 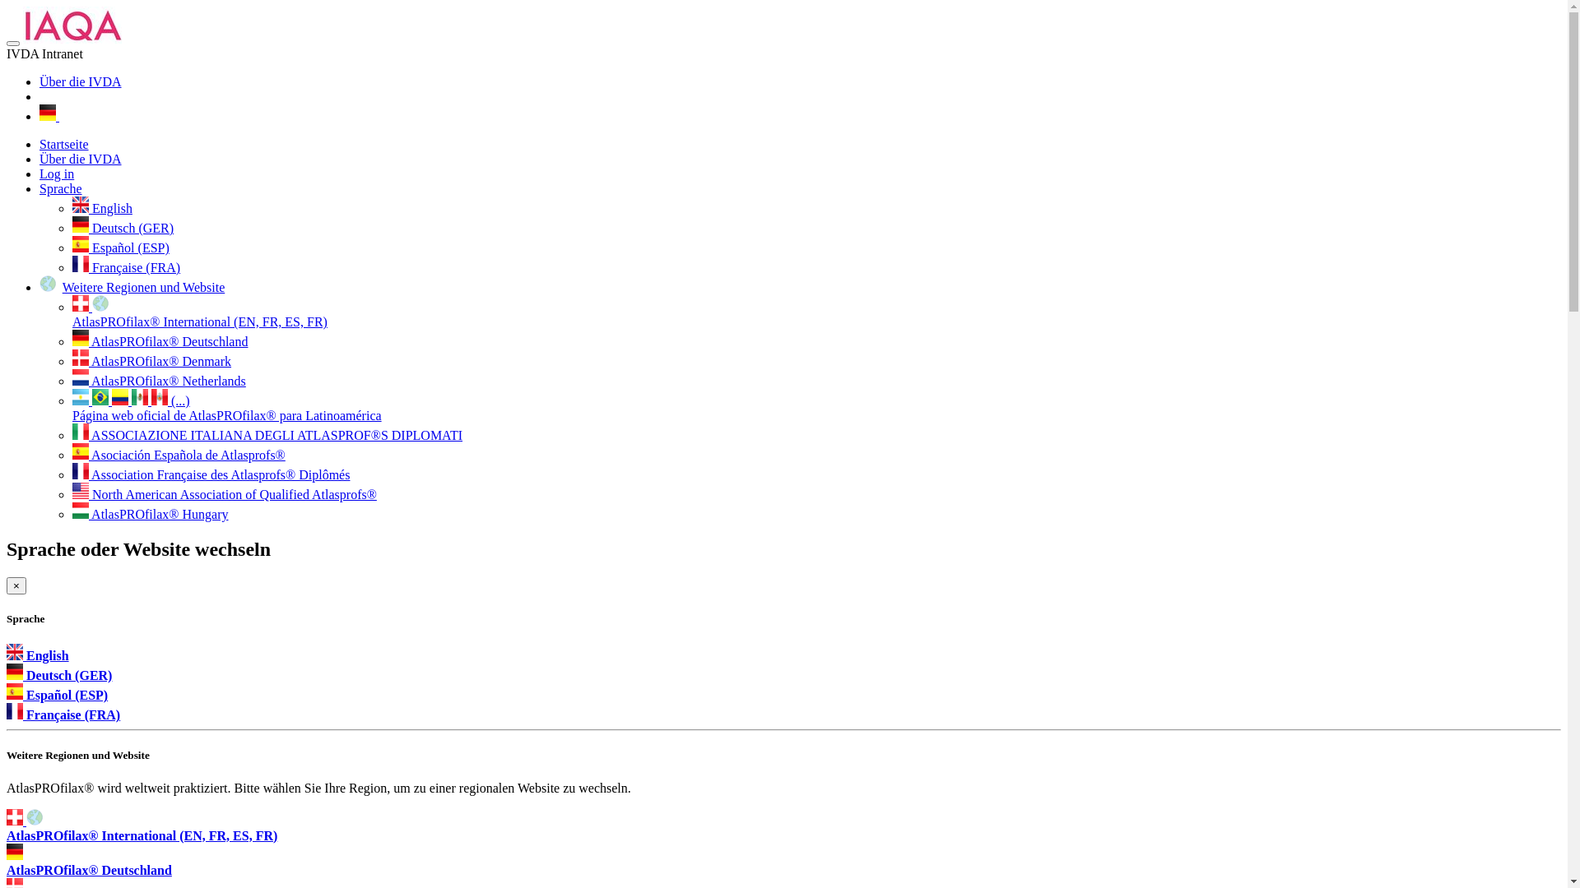 I want to click on Startseite, so click(x=64, y=145).